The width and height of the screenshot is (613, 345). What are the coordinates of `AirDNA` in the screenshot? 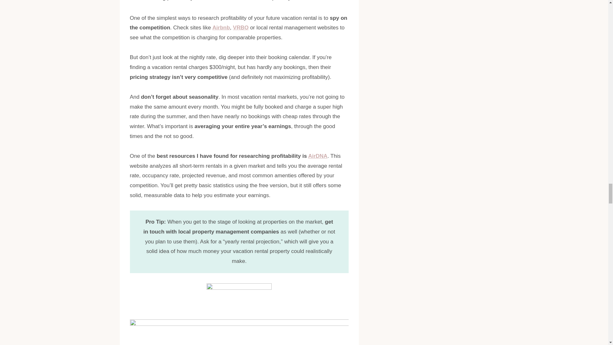 It's located at (318, 156).